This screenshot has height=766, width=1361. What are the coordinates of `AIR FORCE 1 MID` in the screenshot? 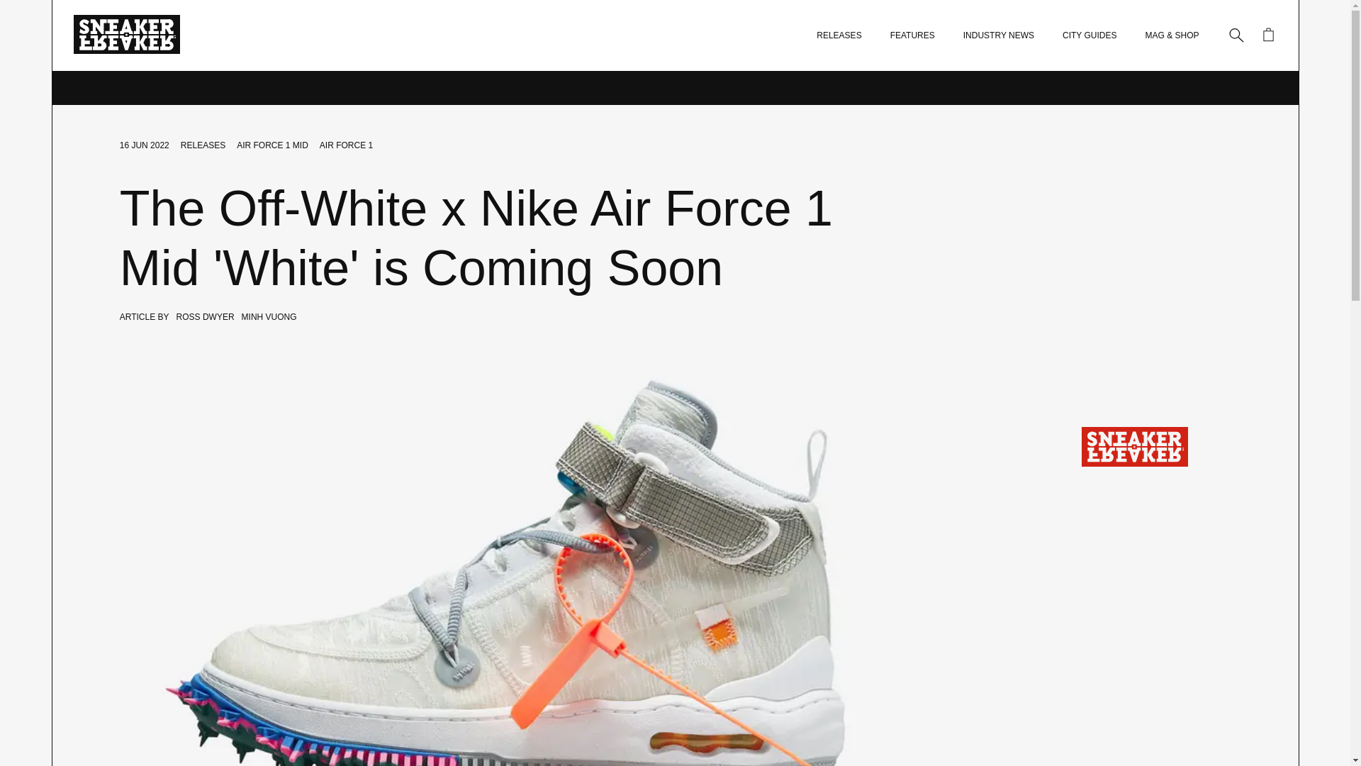 It's located at (272, 145).